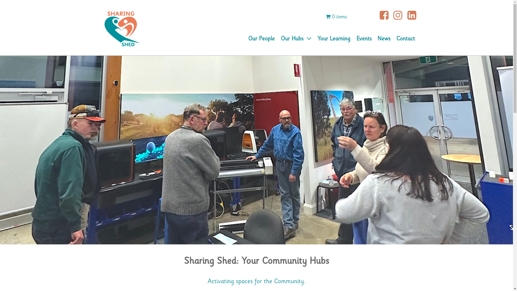 This screenshot has width=517, height=291. What do you see at coordinates (384, 39) in the screenshot?
I see `News` at bounding box center [384, 39].